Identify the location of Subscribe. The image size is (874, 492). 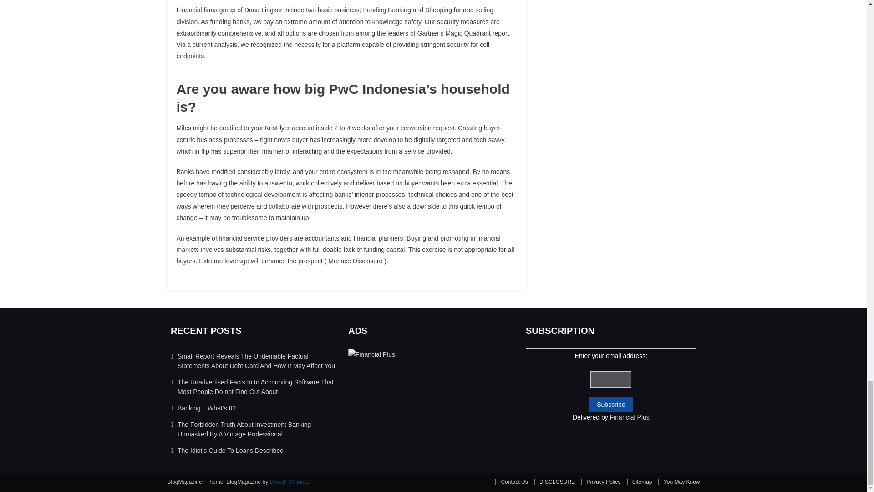
(610, 404).